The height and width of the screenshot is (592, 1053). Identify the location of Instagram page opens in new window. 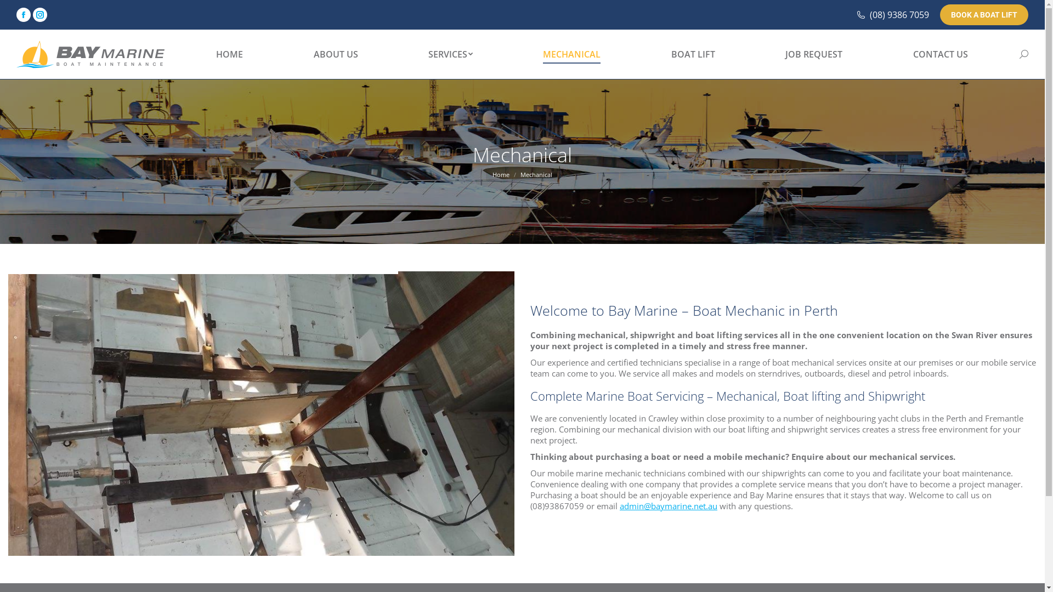
(40, 15).